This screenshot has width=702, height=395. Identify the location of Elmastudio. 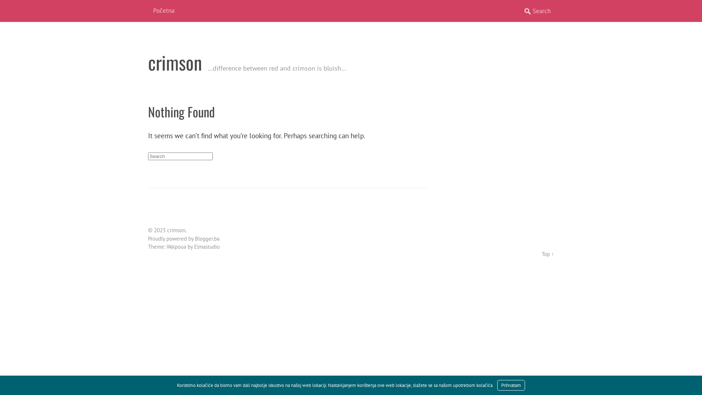
(207, 247).